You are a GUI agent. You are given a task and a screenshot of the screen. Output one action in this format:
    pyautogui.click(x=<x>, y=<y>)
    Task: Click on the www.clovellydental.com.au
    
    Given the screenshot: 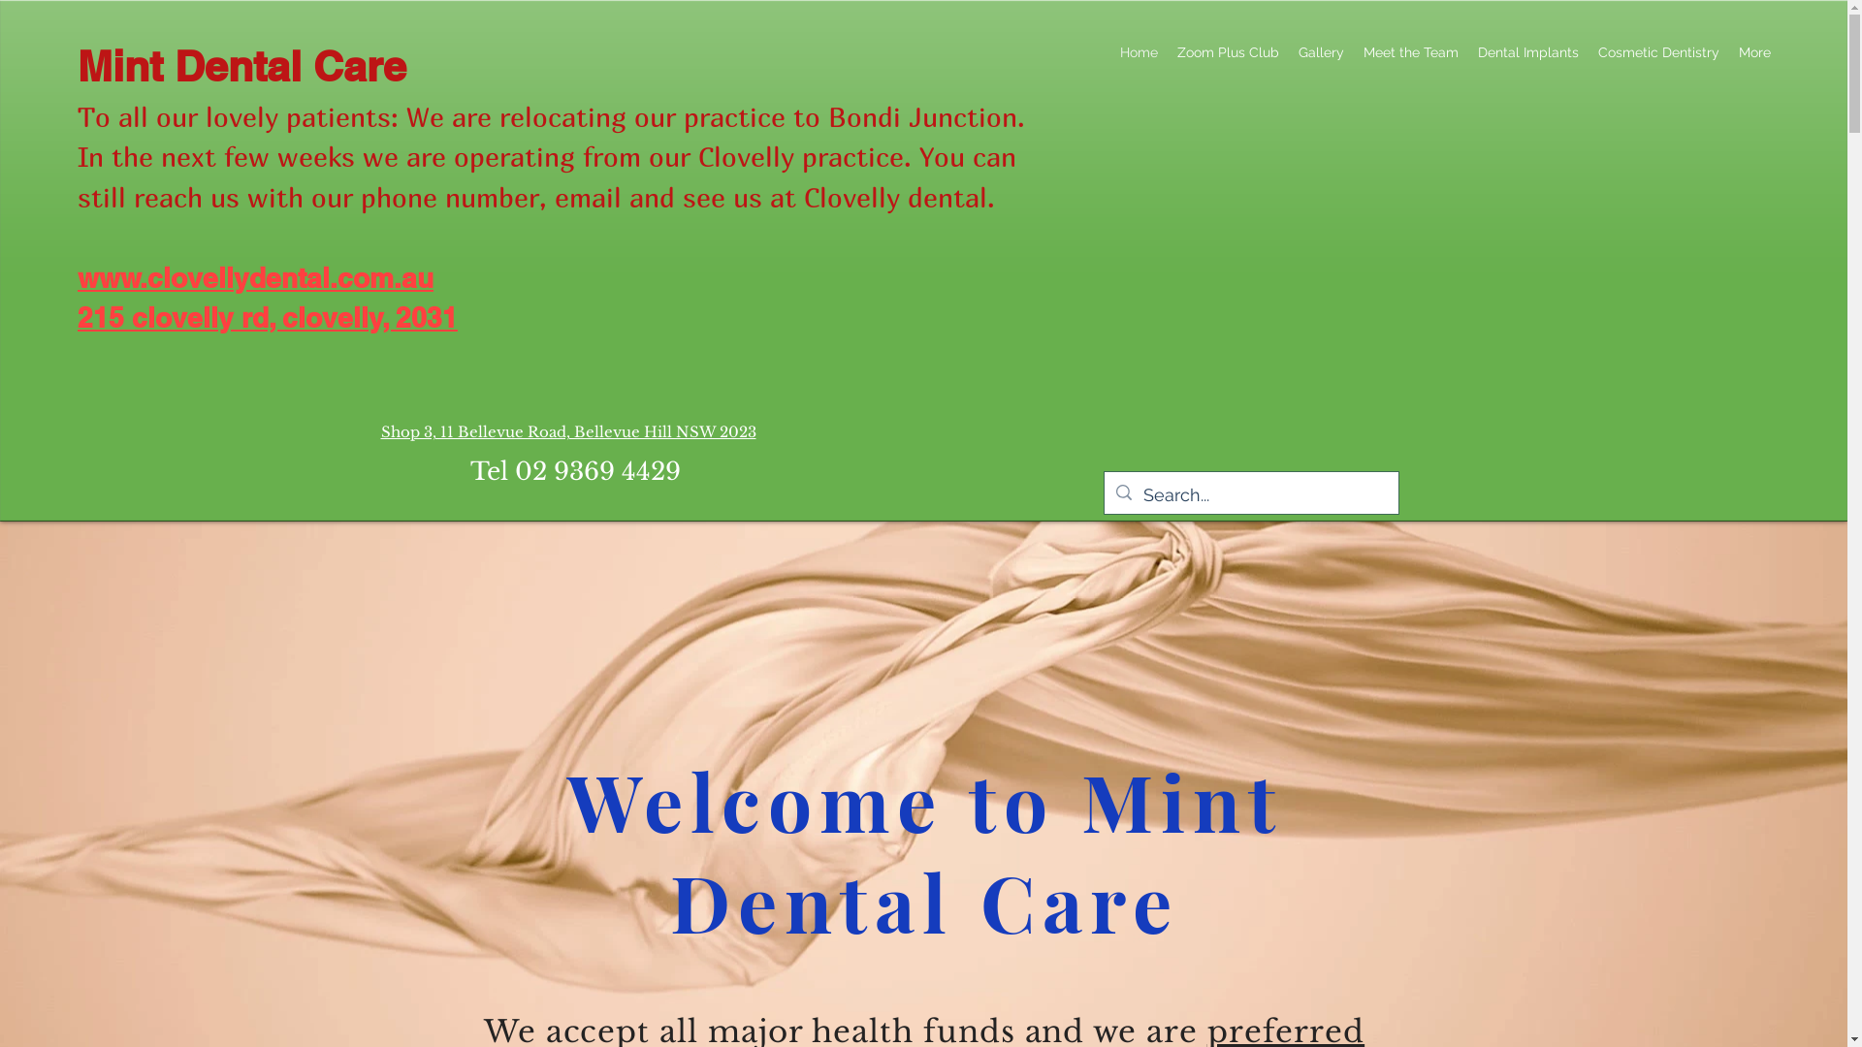 What is the action you would take?
    pyautogui.click(x=256, y=277)
    